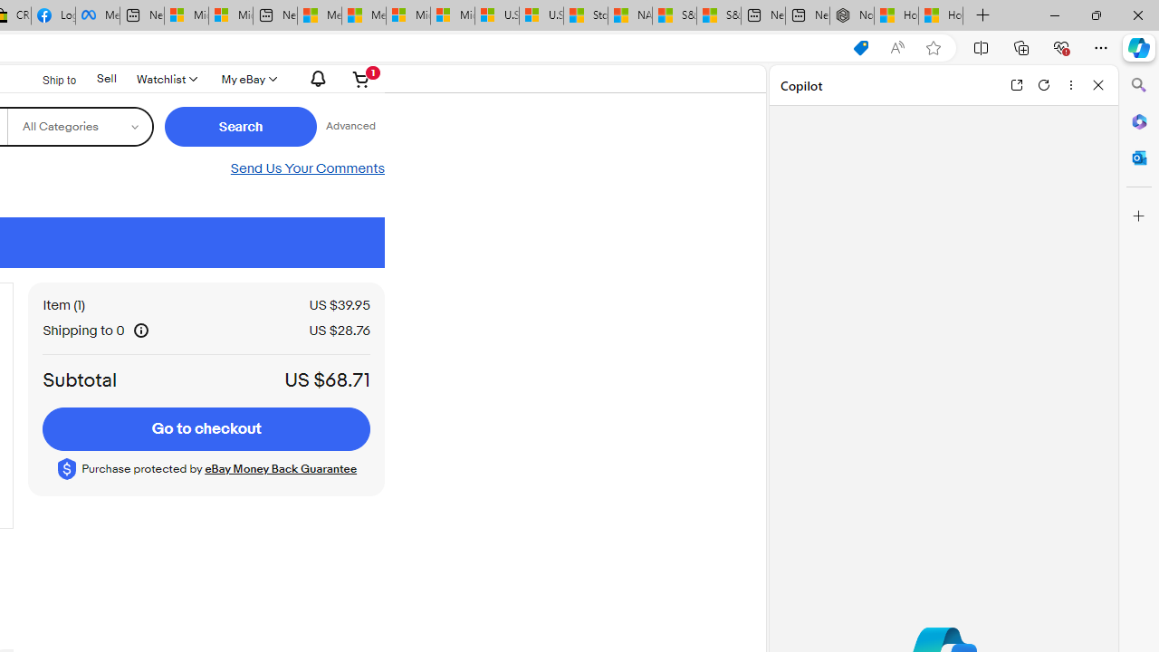 This screenshot has height=652, width=1159. What do you see at coordinates (860, 48) in the screenshot?
I see `Shopping in Microsoft Edge` at bounding box center [860, 48].